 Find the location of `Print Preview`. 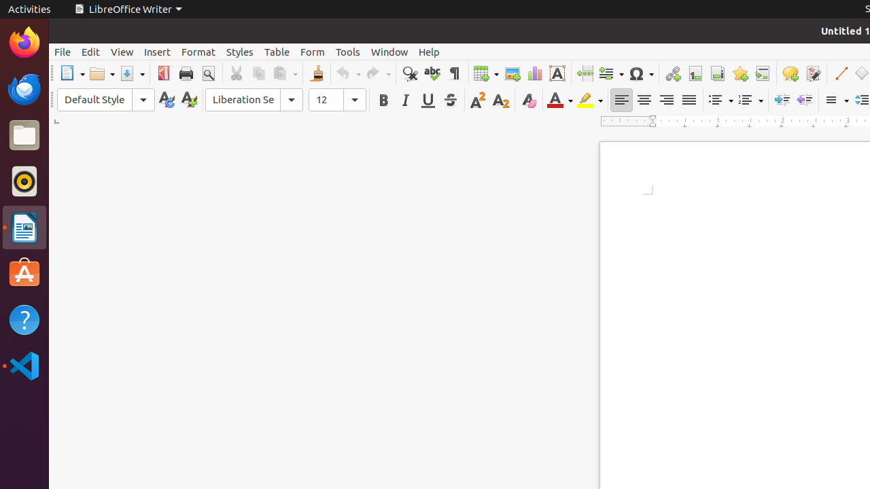

Print Preview is located at coordinates (208, 73).